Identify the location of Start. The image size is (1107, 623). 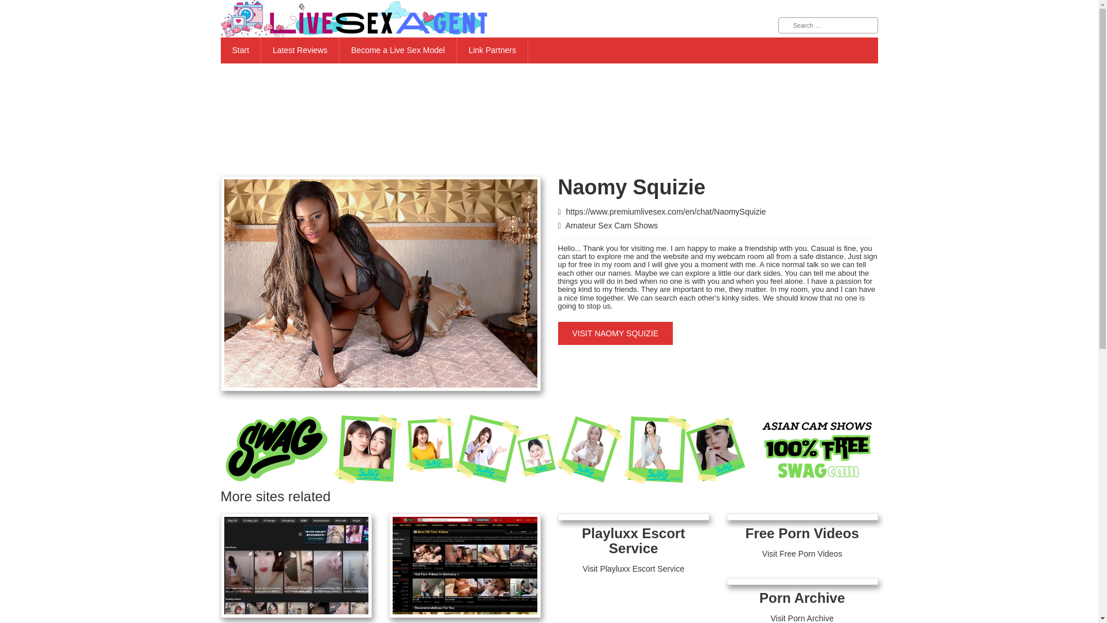
(241, 50).